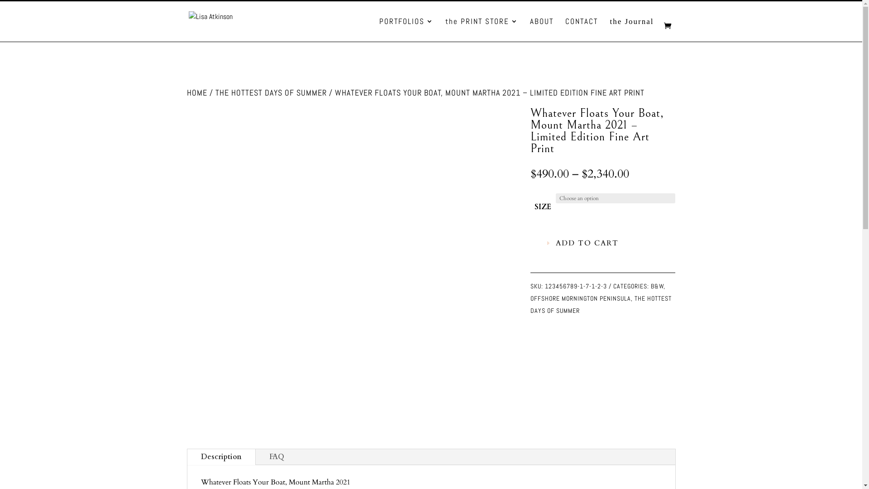 This screenshot has height=489, width=869. Describe the element at coordinates (632, 30) in the screenshot. I see `the Journal` at that location.